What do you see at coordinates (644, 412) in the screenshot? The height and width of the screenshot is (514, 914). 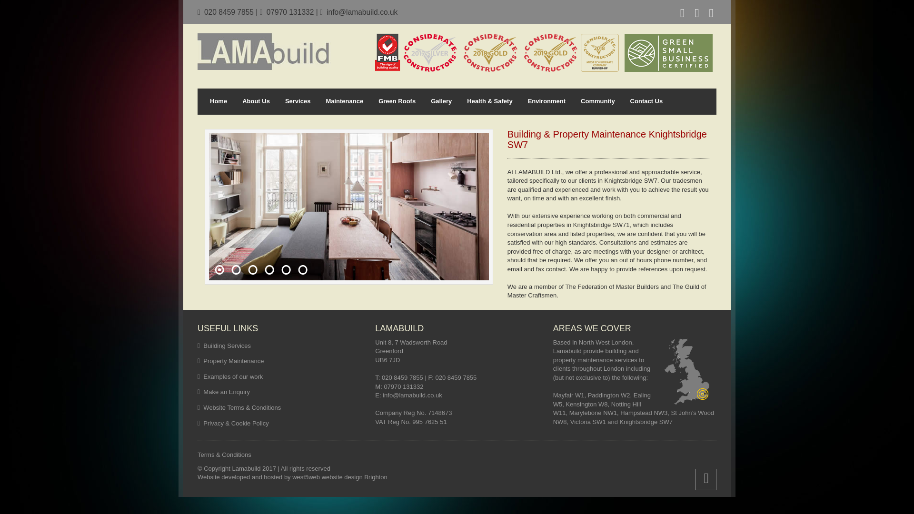 I see `Hampstead NW3` at bounding box center [644, 412].